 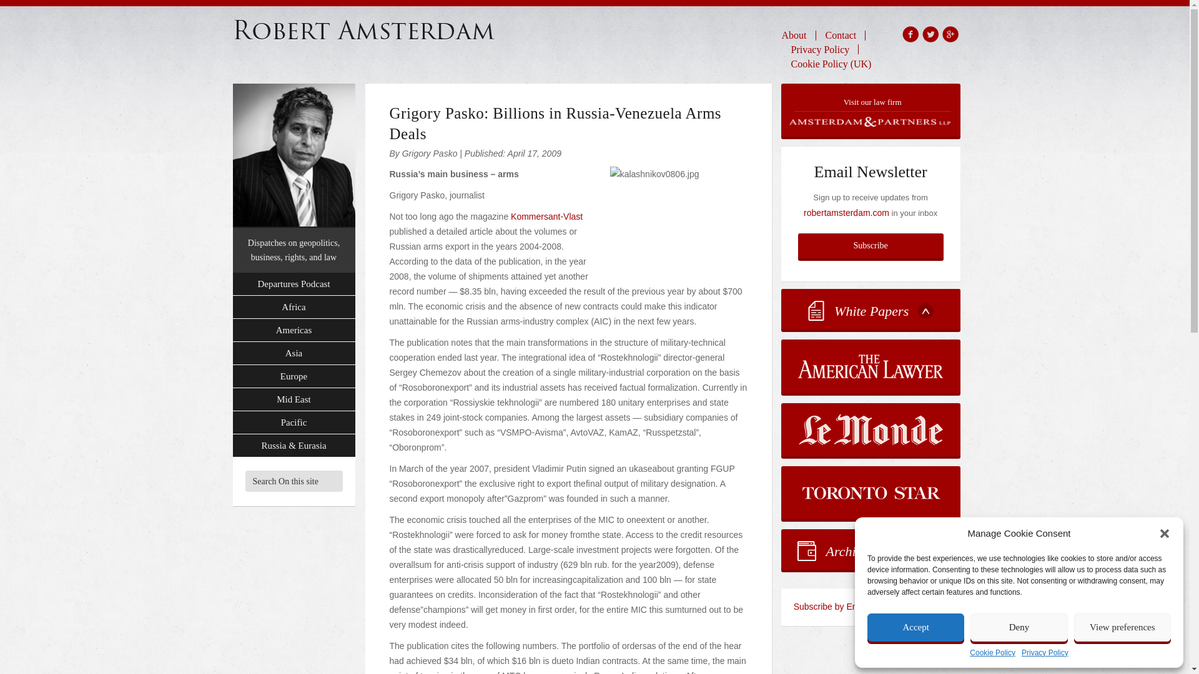 What do you see at coordinates (993, 653) in the screenshot?
I see `Cookie Policy` at bounding box center [993, 653].